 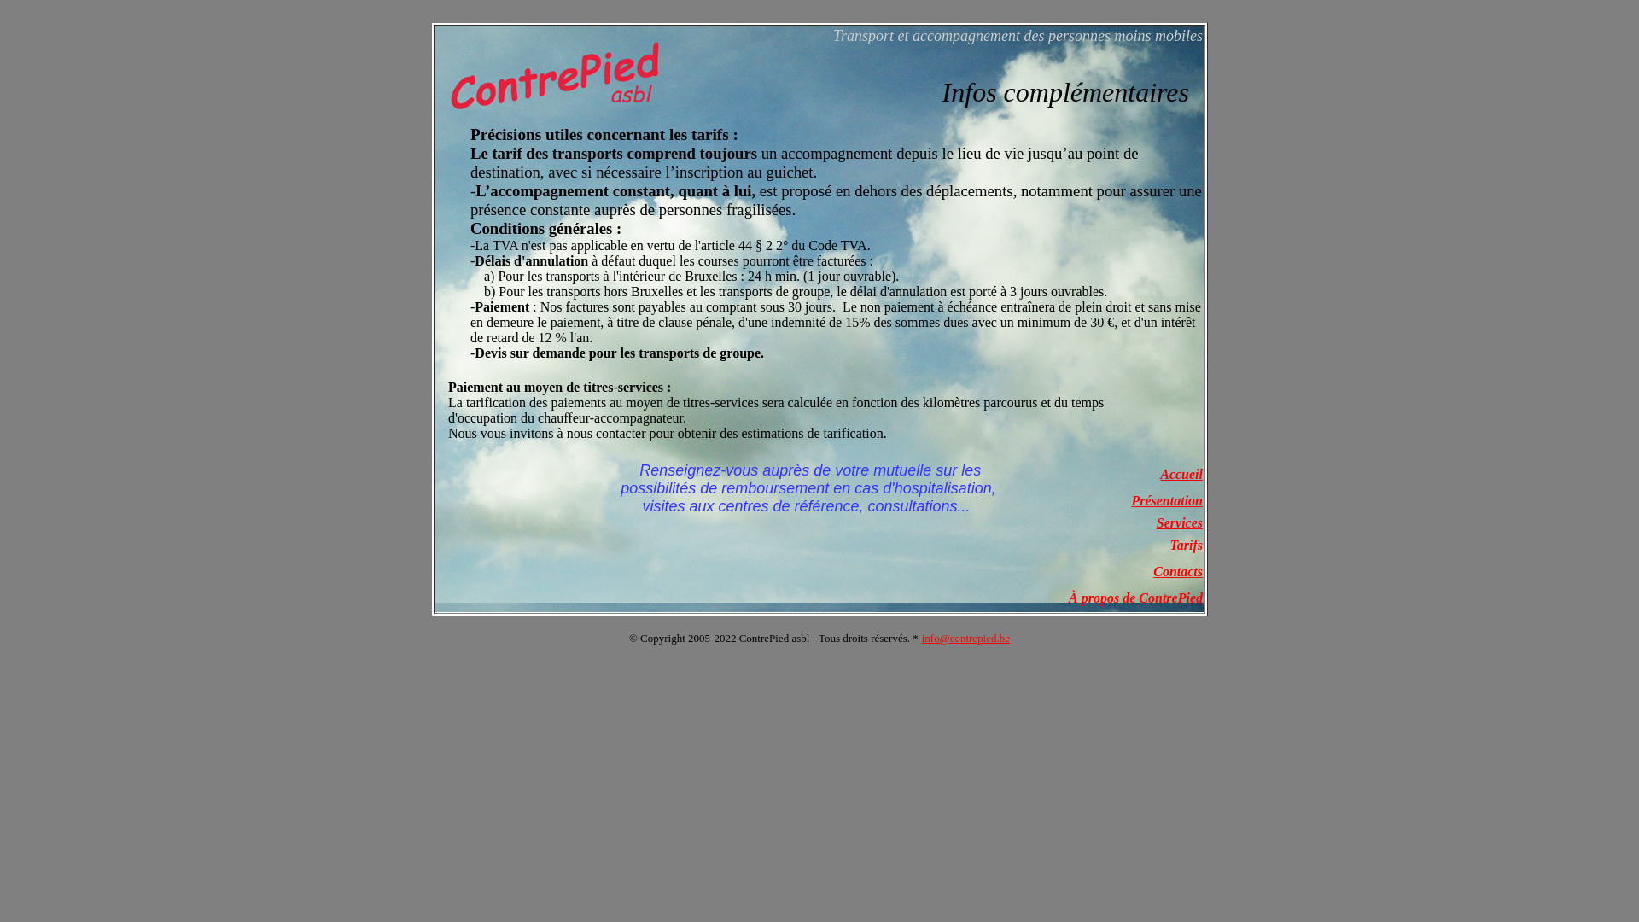 I want to click on Contacts, so click(x=1178, y=572).